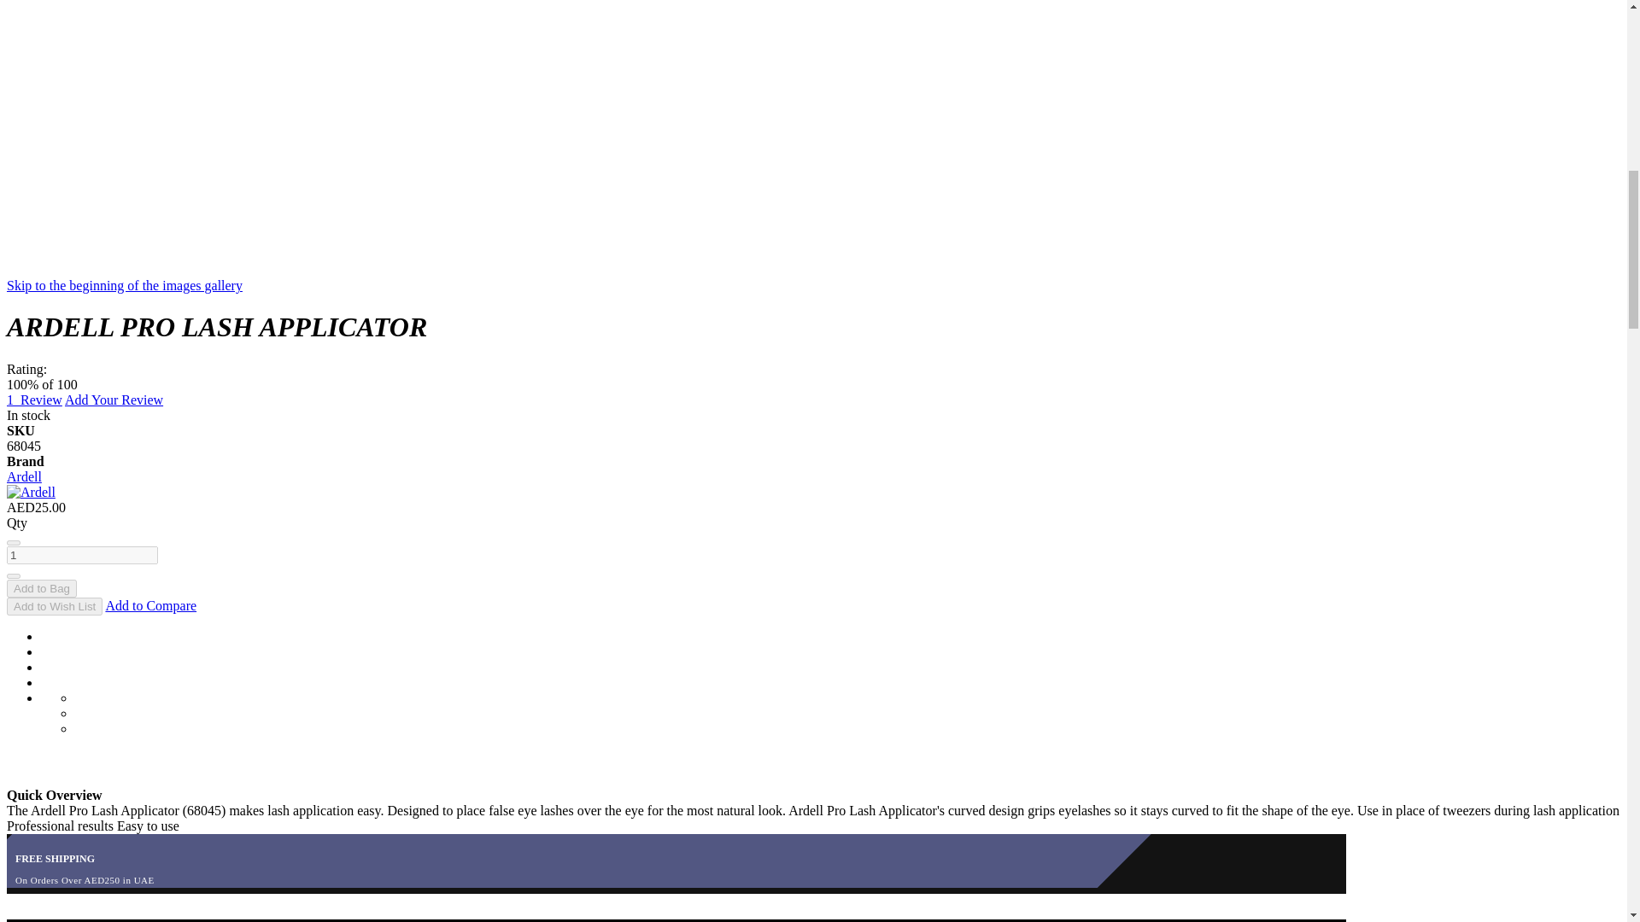 The image size is (1640, 922). I want to click on 1, so click(82, 555).